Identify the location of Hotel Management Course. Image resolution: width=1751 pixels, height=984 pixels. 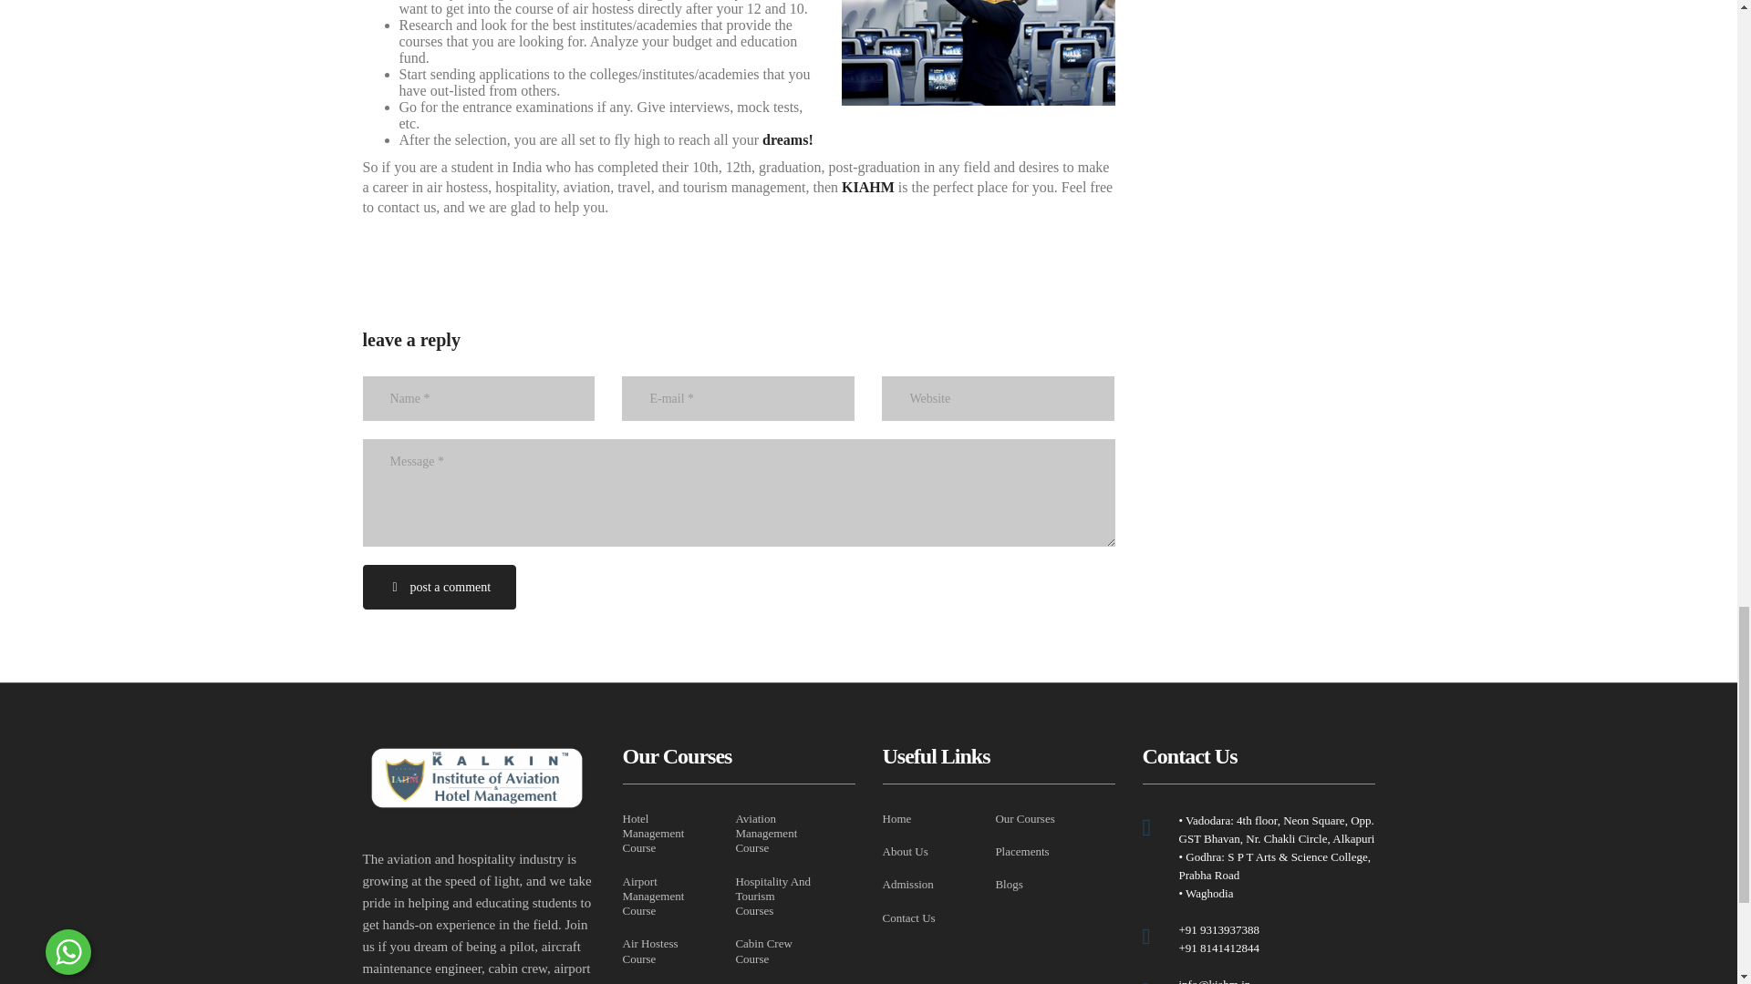
(660, 834).